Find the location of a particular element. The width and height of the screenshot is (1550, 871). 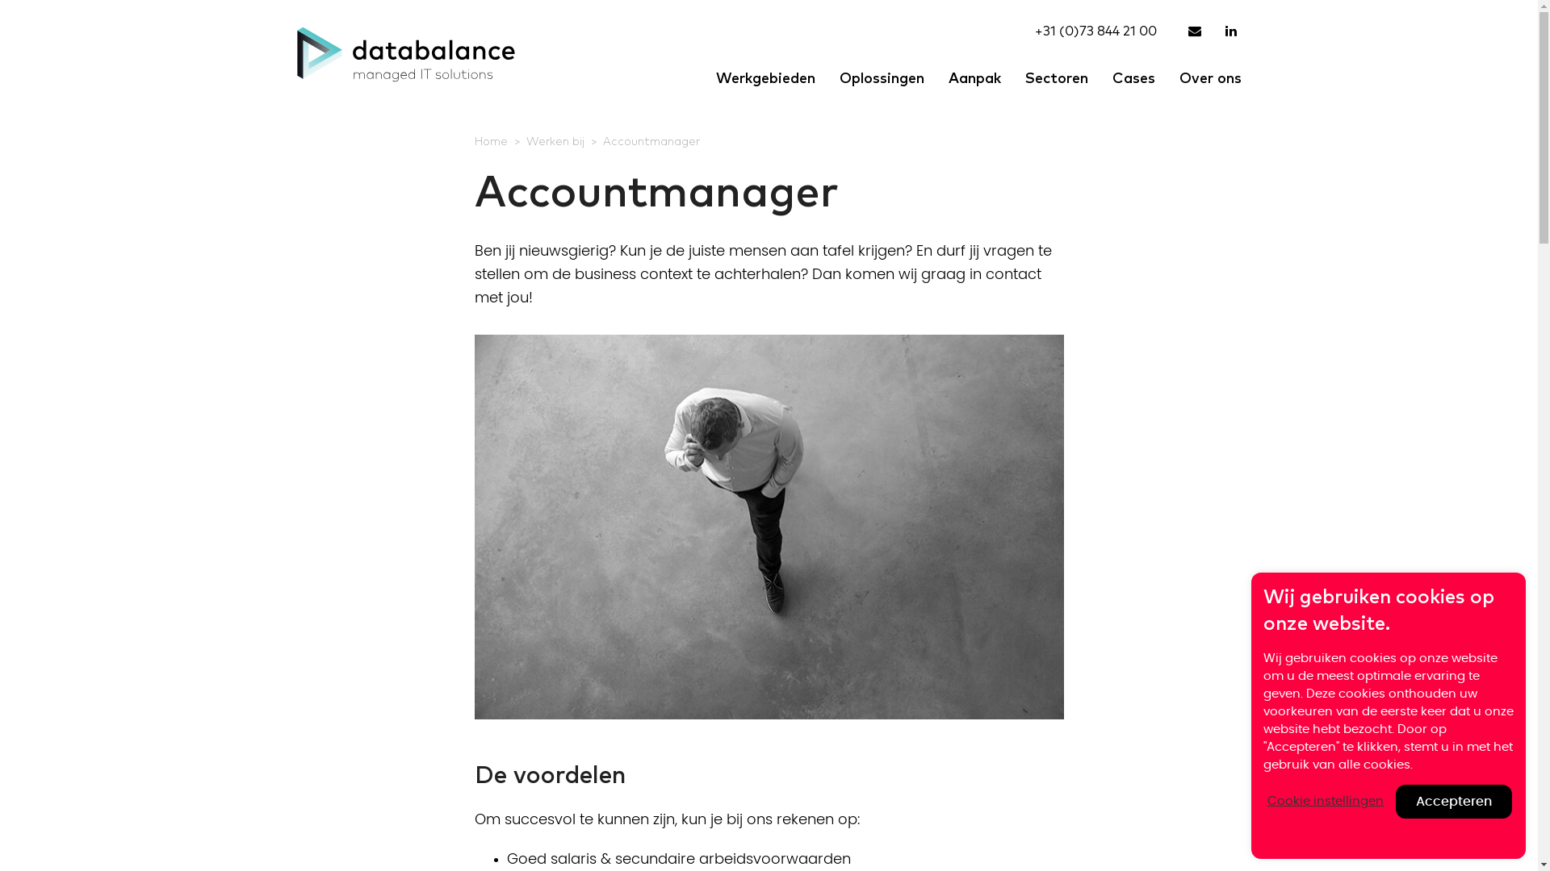

Sectoren is located at coordinates (1056, 78).